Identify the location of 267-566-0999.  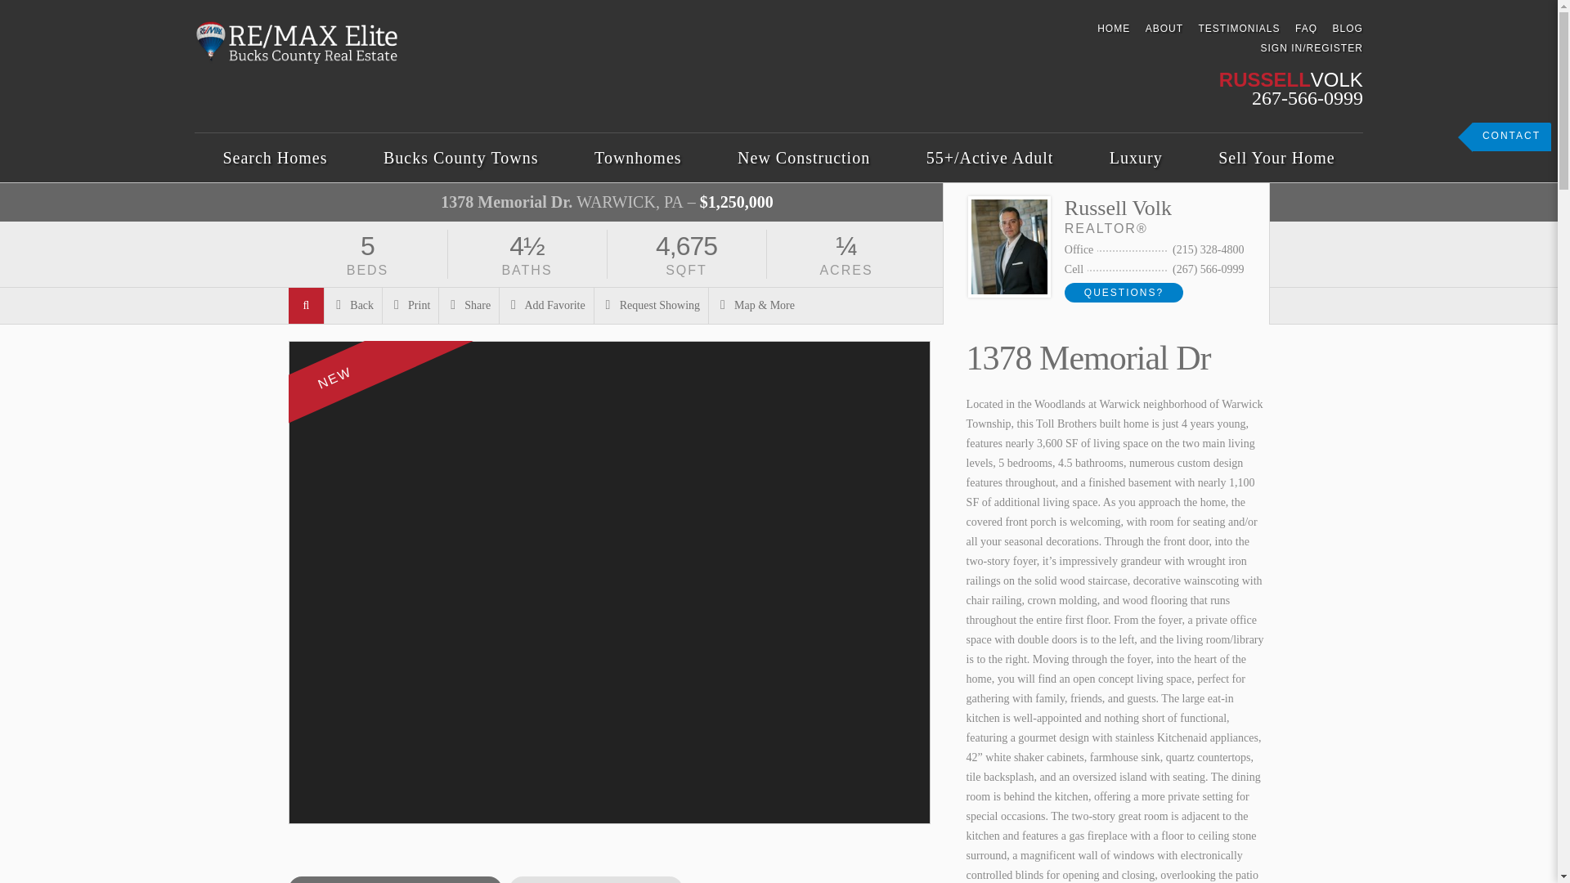
(1307, 97).